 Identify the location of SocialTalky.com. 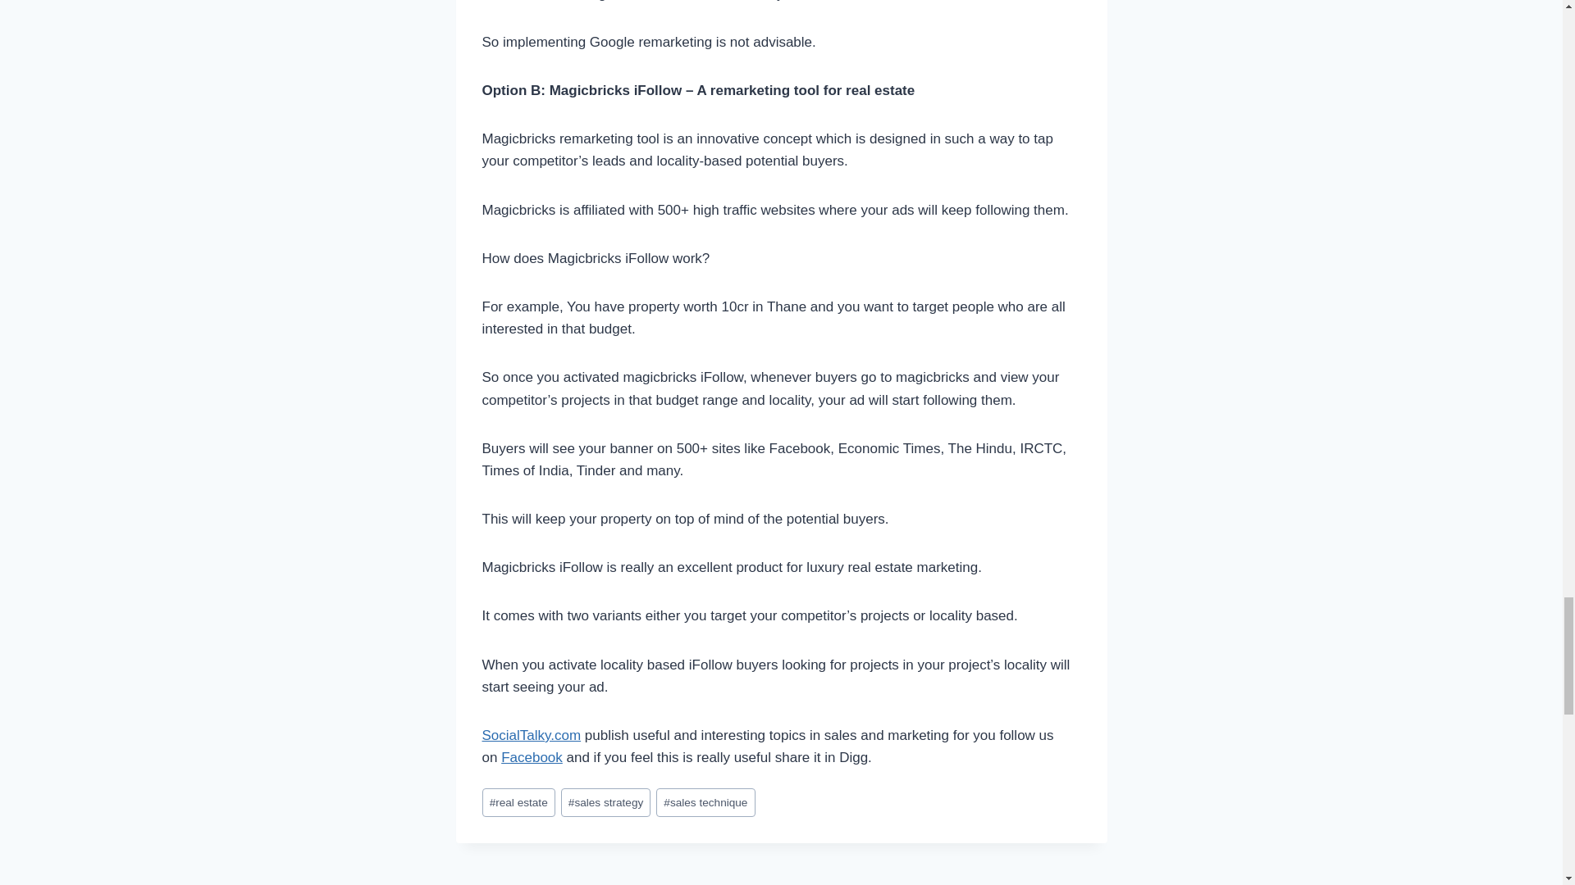
(605, 802).